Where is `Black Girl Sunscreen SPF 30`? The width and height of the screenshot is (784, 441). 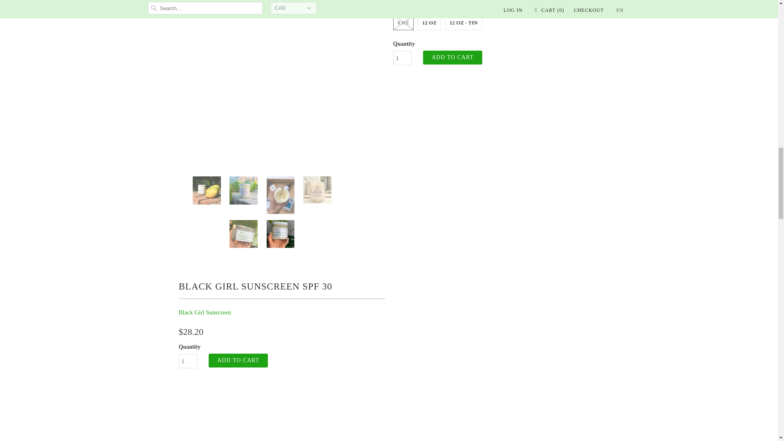 Black Girl Sunscreen SPF 30 is located at coordinates (512, 357).